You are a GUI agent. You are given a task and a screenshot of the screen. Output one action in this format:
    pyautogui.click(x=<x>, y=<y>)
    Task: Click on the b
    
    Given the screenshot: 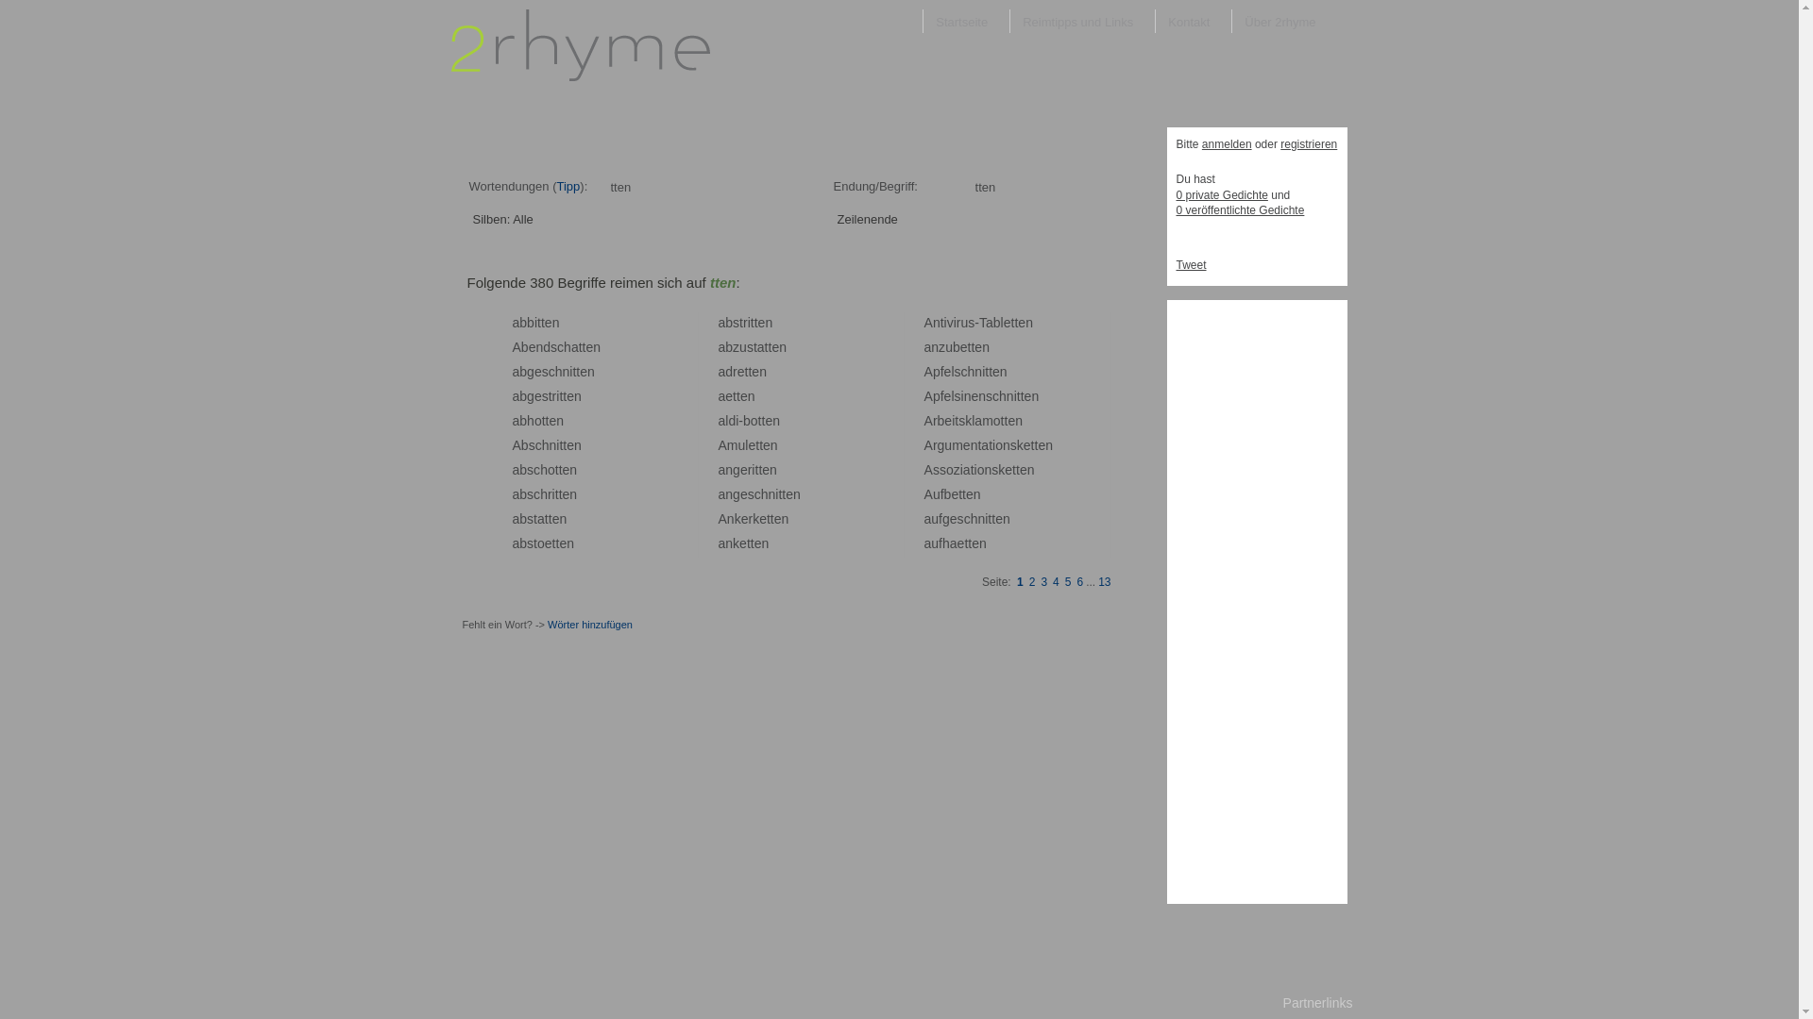 What is the action you would take?
    pyautogui.click(x=523, y=372)
    